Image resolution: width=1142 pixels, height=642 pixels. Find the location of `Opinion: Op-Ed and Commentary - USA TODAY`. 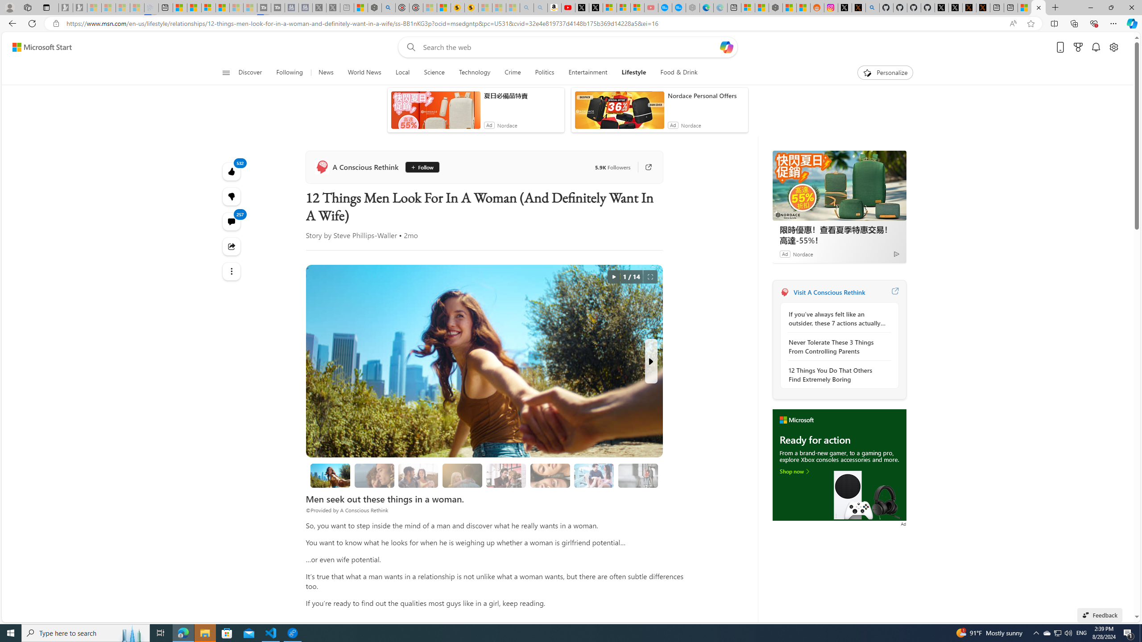

Opinion: Op-Ed and Commentary - USA TODAY is located at coordinates (665, 8).